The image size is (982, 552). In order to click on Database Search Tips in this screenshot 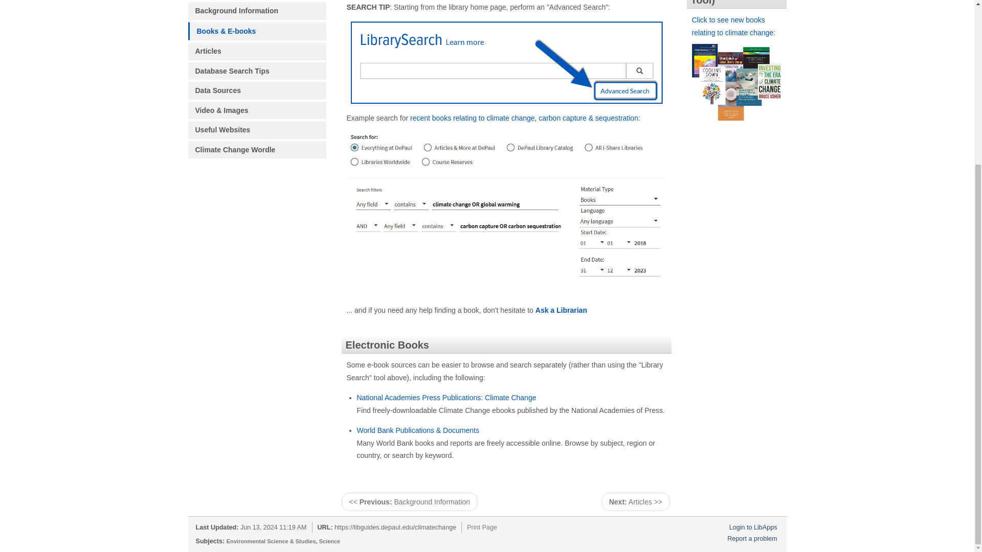, I will do `click(257, 71)`.